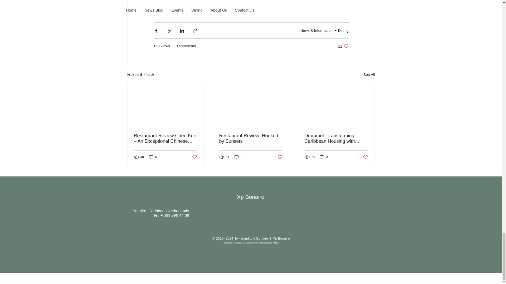 The width and height of the screenshot is (506, 284). Describe the element at coordinates (238, 157) in the screenshot. I see `See All` at that location.